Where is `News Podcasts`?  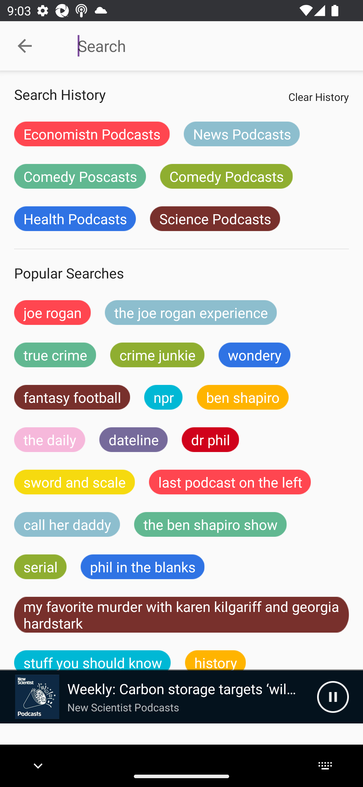
News Podcasts is located at coordinates (241, 134).